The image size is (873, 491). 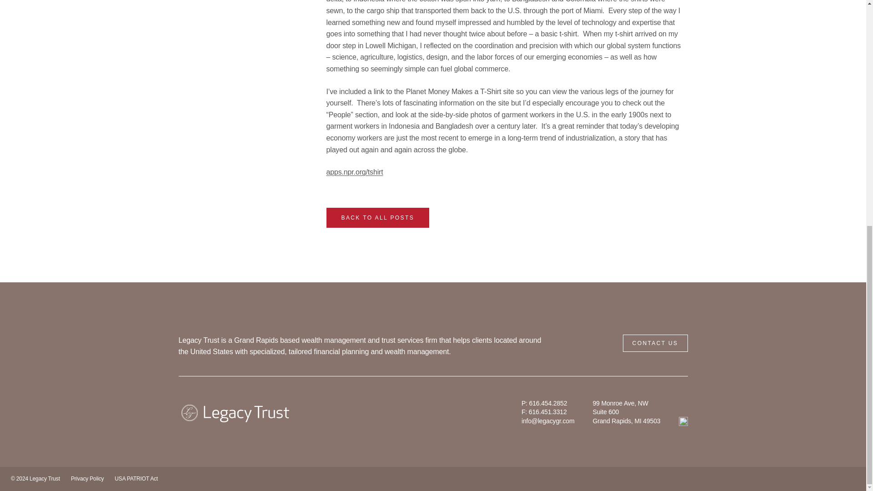 What do you see at coordinates (87, 478) in the screenshot?
I see `Privacy Policy` at bounding box center [87, 478].